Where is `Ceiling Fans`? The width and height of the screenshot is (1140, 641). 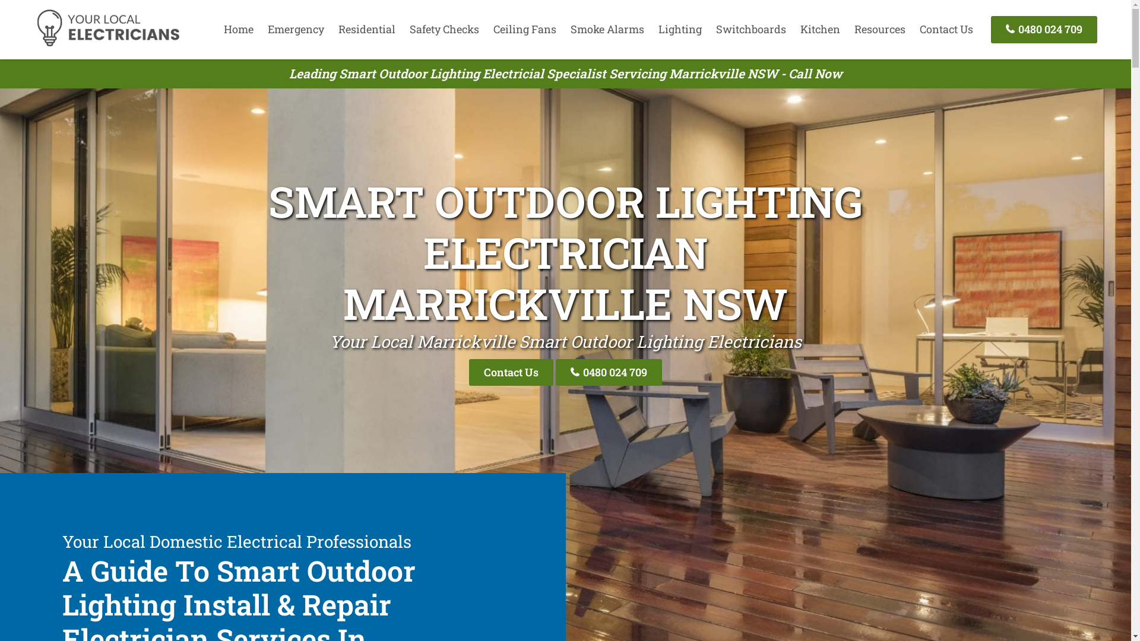 Ceiling Fans is located at coordinates (525, 29).